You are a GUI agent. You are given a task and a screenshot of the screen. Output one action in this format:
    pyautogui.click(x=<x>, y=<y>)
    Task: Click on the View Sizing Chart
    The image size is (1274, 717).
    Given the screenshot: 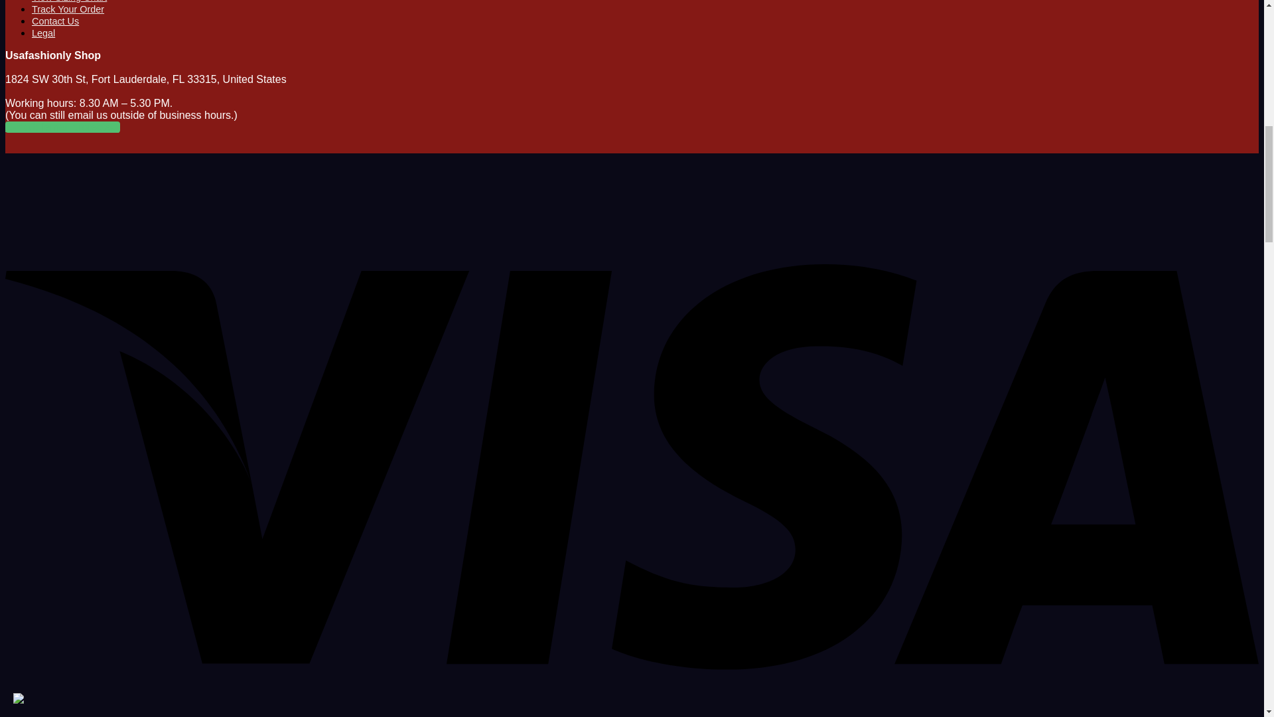 What is the action you would take?
    pyautogui.click(x=69, y=1)
    